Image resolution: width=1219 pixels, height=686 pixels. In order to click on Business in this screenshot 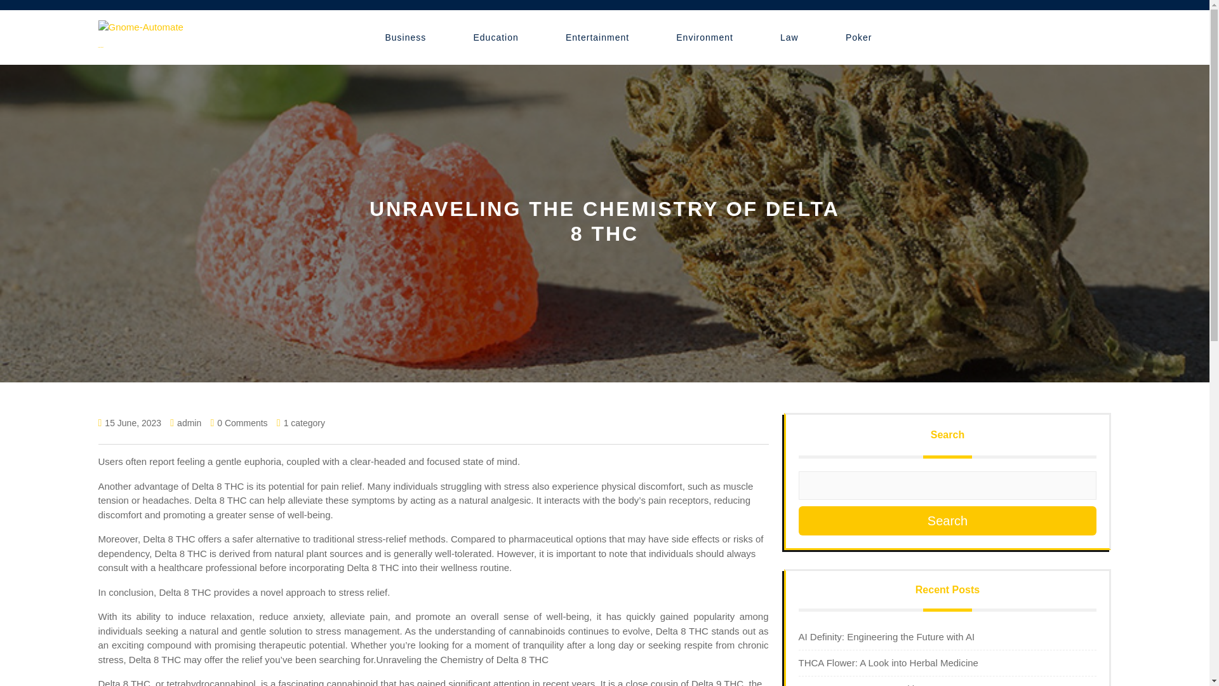, I will do `click(406, 38)`.